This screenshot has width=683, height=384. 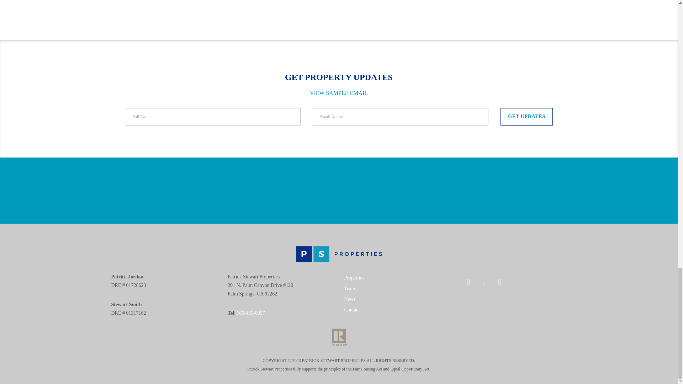 I want to click on GET UPDATES, so click(x=526, y=117).